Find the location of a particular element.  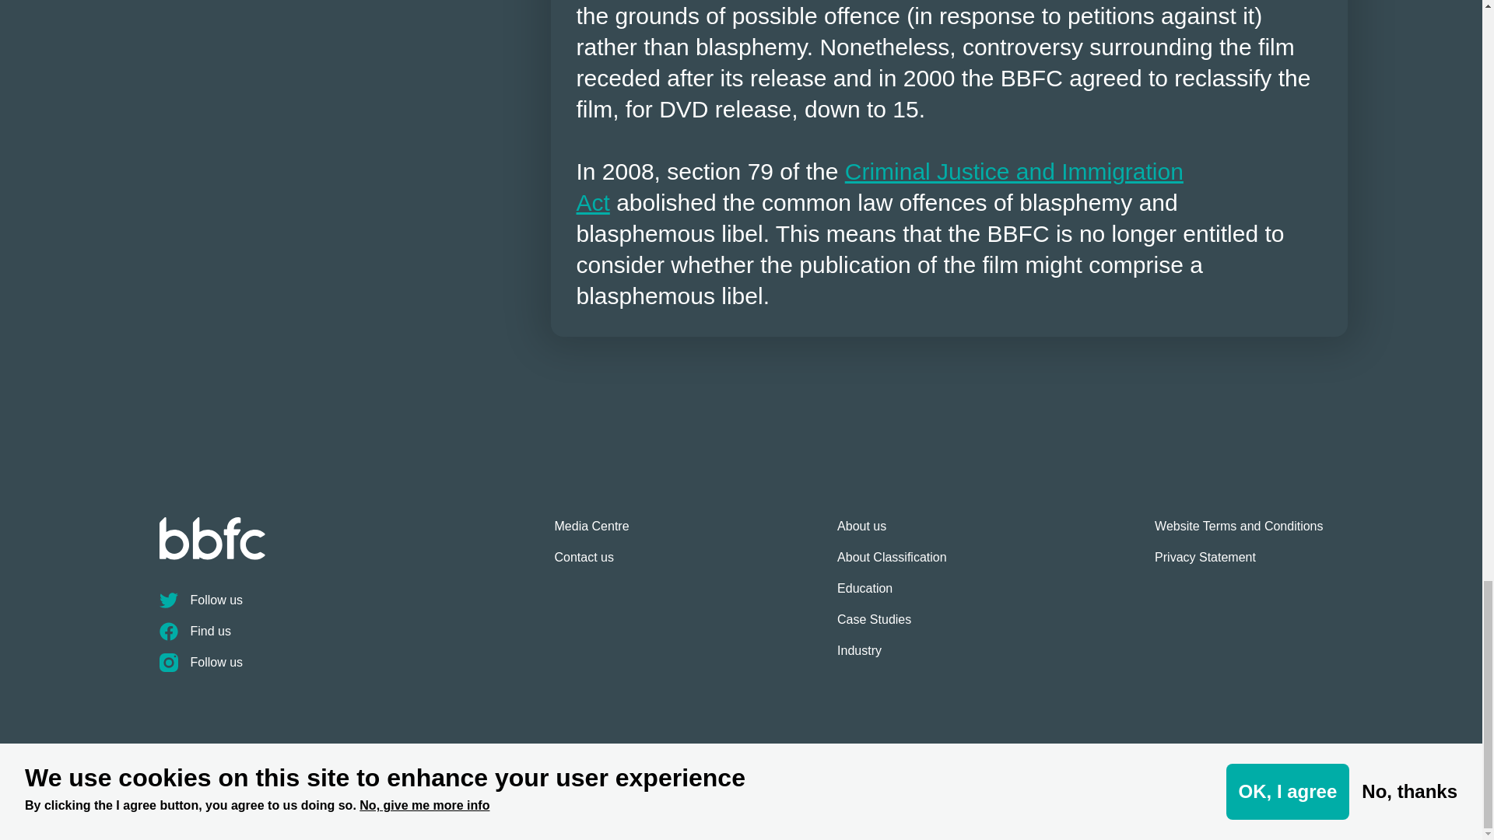

Criminal Justice and Immigration Act is located at coordinates (879, 187).